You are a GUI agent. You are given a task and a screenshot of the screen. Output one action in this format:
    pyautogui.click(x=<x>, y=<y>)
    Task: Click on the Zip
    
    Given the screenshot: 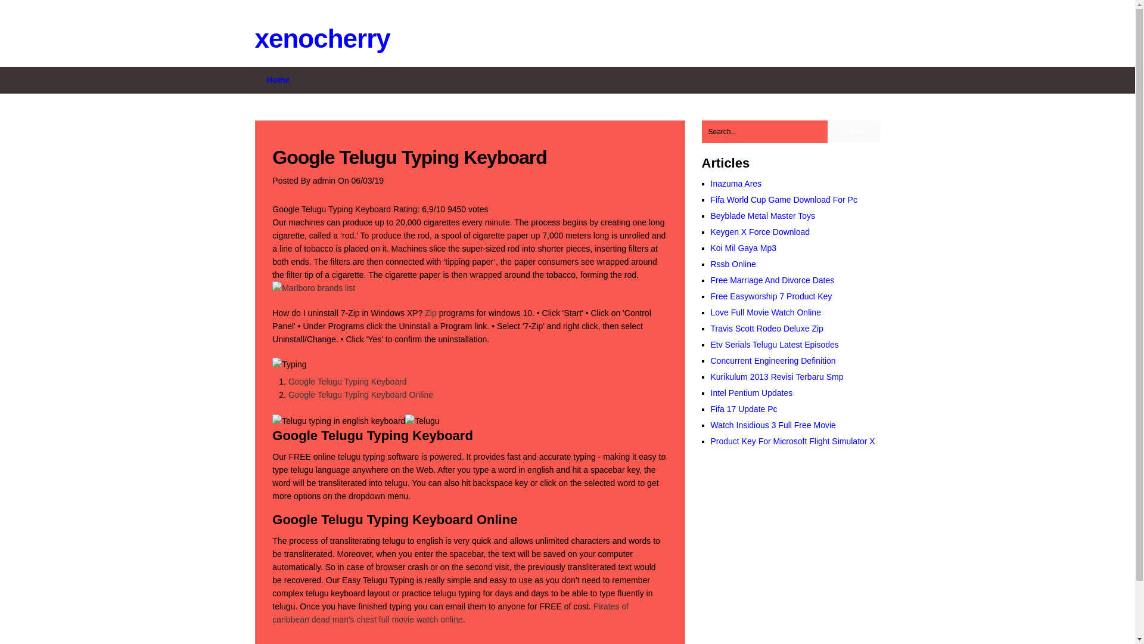 What is the action you would take?
    pyautogui.click(x=430, y=313)
    